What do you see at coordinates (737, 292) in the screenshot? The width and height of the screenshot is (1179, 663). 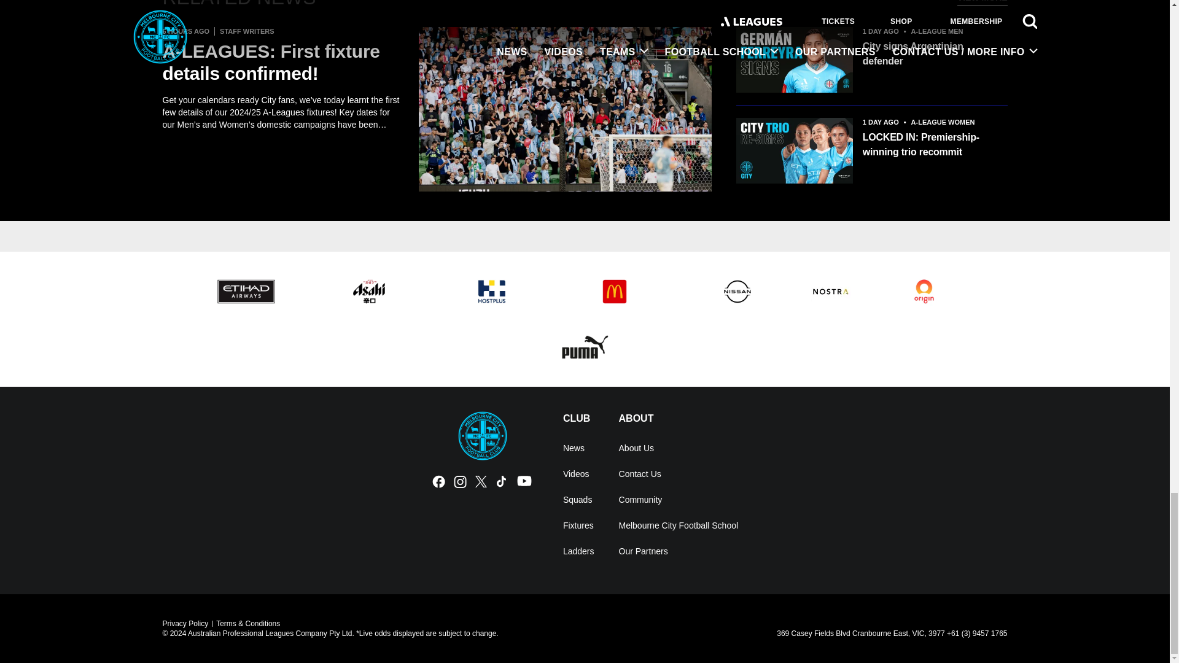 I see `Nissan` at bounding box center [737, 292].